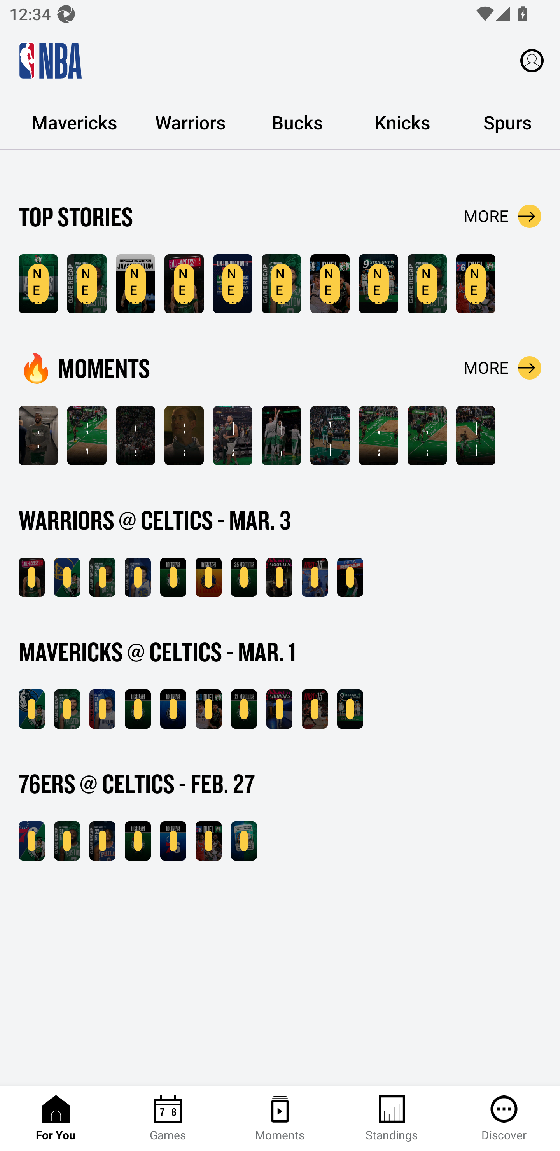  What do you see at coordinates (476, 284) in the screenshot?
I see `Maxey & Brown Show Out In Faceoff NEW` at bounding box center [476, 284].